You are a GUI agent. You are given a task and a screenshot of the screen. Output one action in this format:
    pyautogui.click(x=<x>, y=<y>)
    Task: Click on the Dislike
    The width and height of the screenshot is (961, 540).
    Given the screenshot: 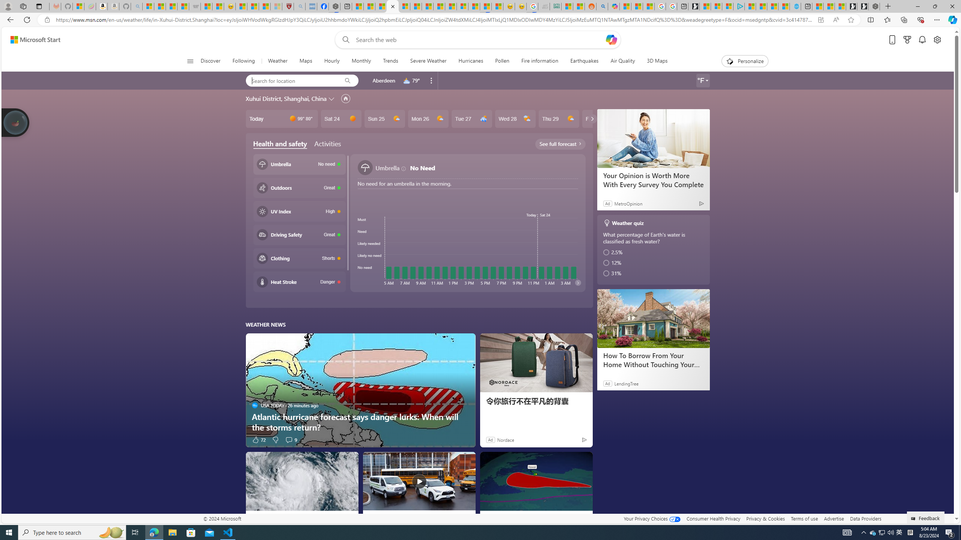 What is the action you would take?
    pyautogui.click(x=275, y=439)
    